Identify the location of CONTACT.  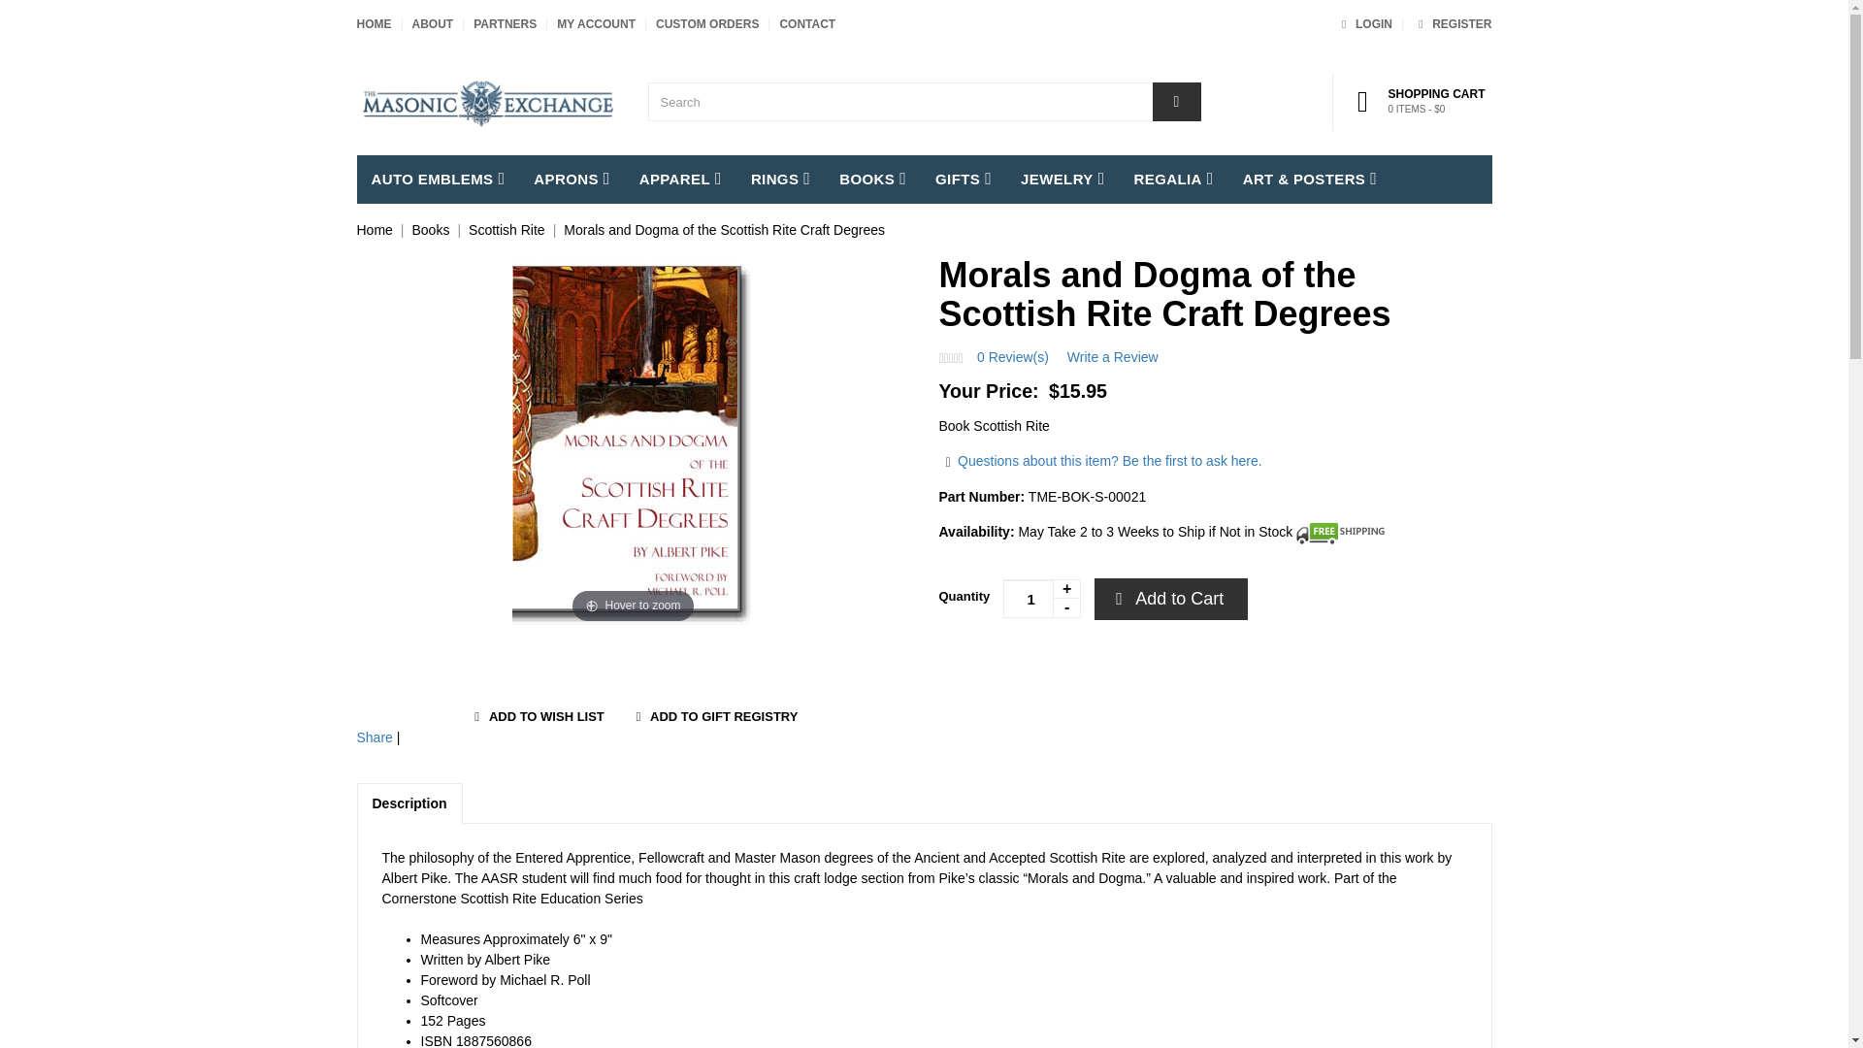
(1452, 24).